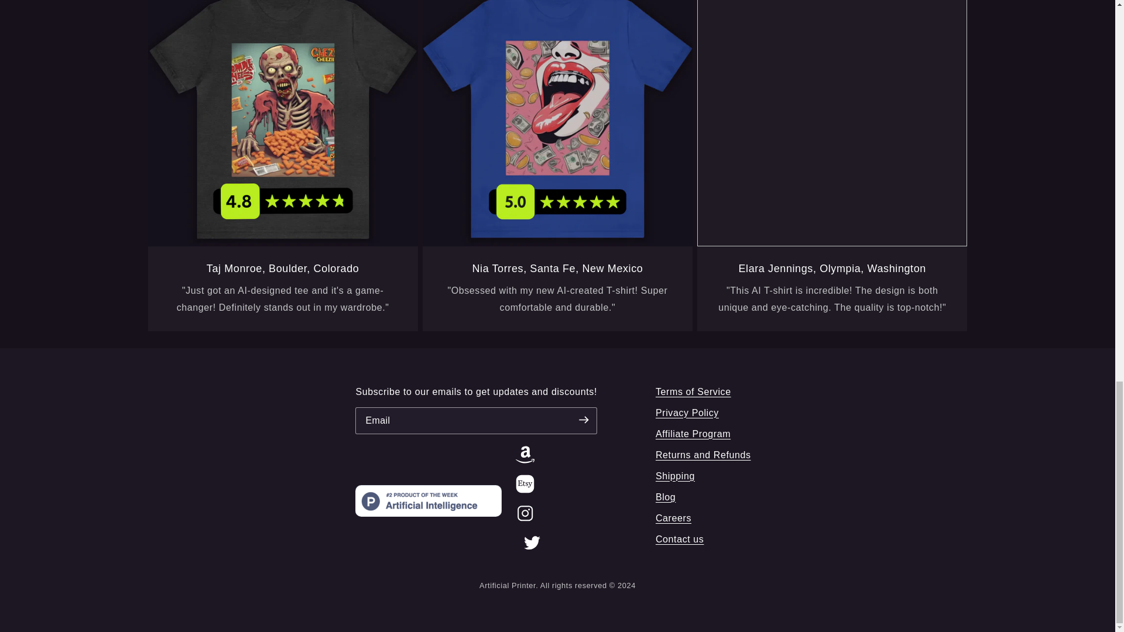  What do you see at coordinates (687, 413) in the screenshot?
I see `Privacy Policy` at bounding box center [687, 413].